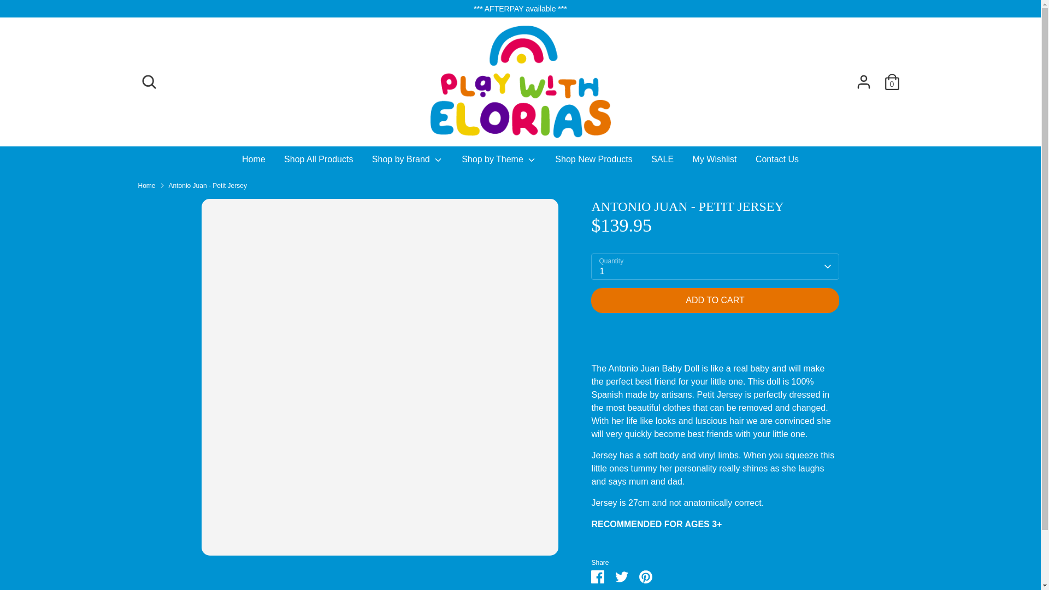 This screenshot has width=1049, height=590. I want to click on Shop Pay, so click(847, 556).